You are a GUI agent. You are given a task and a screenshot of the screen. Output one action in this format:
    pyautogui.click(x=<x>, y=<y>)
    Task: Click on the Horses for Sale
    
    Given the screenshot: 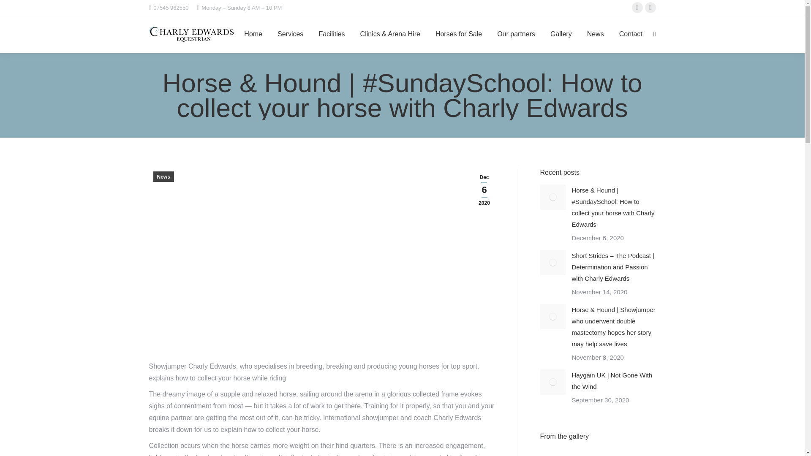 What is the action you would take?
    pyautogui.click(x=459, y=34)
    